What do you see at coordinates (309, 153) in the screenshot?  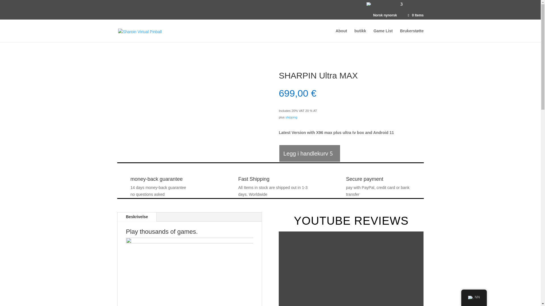 I see `Legg i handlekurv` at bounding box center [309, 153].